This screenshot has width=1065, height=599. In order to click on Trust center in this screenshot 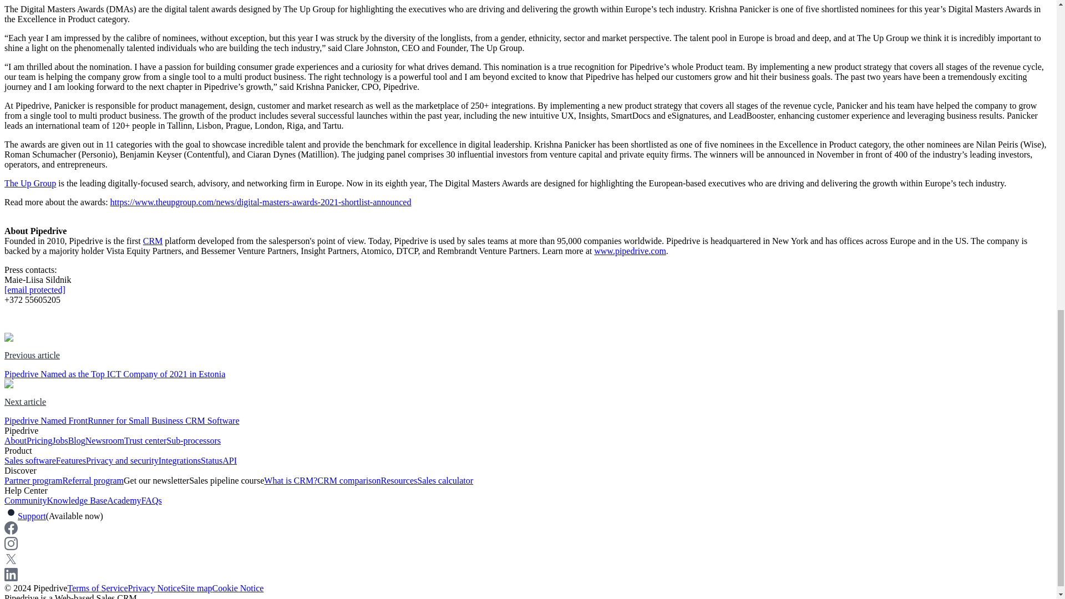, I will do `click(145, 440)`.